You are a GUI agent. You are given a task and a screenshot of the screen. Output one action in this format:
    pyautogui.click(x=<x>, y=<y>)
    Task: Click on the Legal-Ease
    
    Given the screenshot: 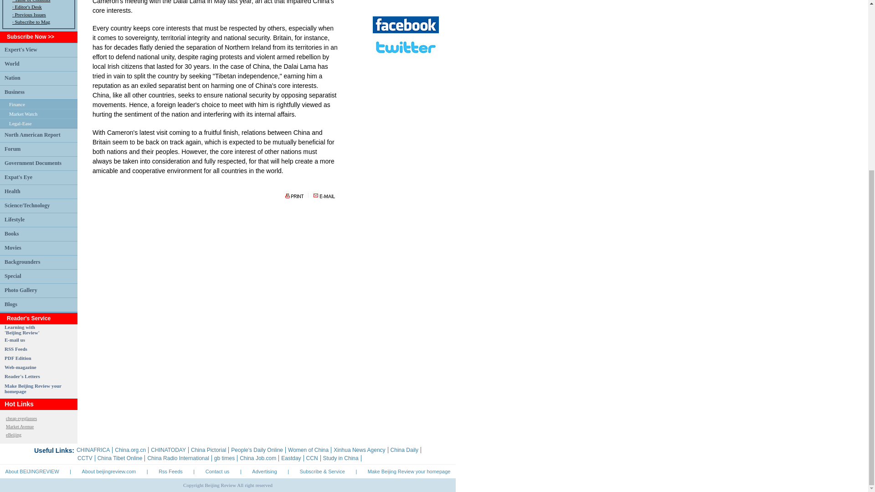 What is the action you would take?
    pyautogui.click(x=20, y=123)
    